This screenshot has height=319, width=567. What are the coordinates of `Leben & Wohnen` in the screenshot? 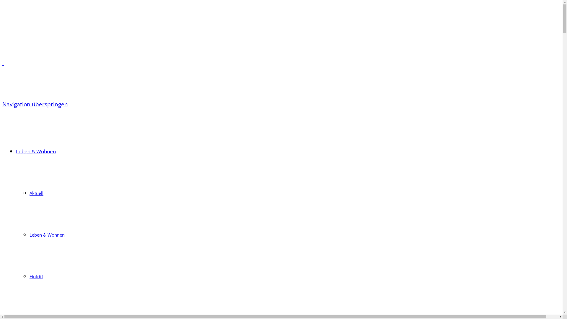 It's located at (36, 151).